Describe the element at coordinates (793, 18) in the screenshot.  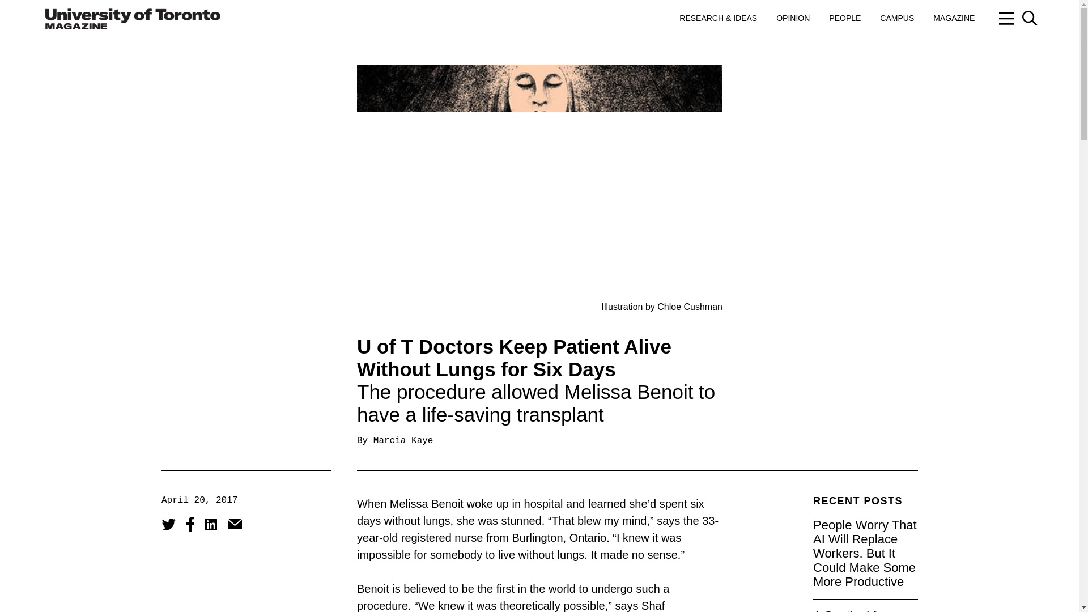
I see `OPINION` at that location.